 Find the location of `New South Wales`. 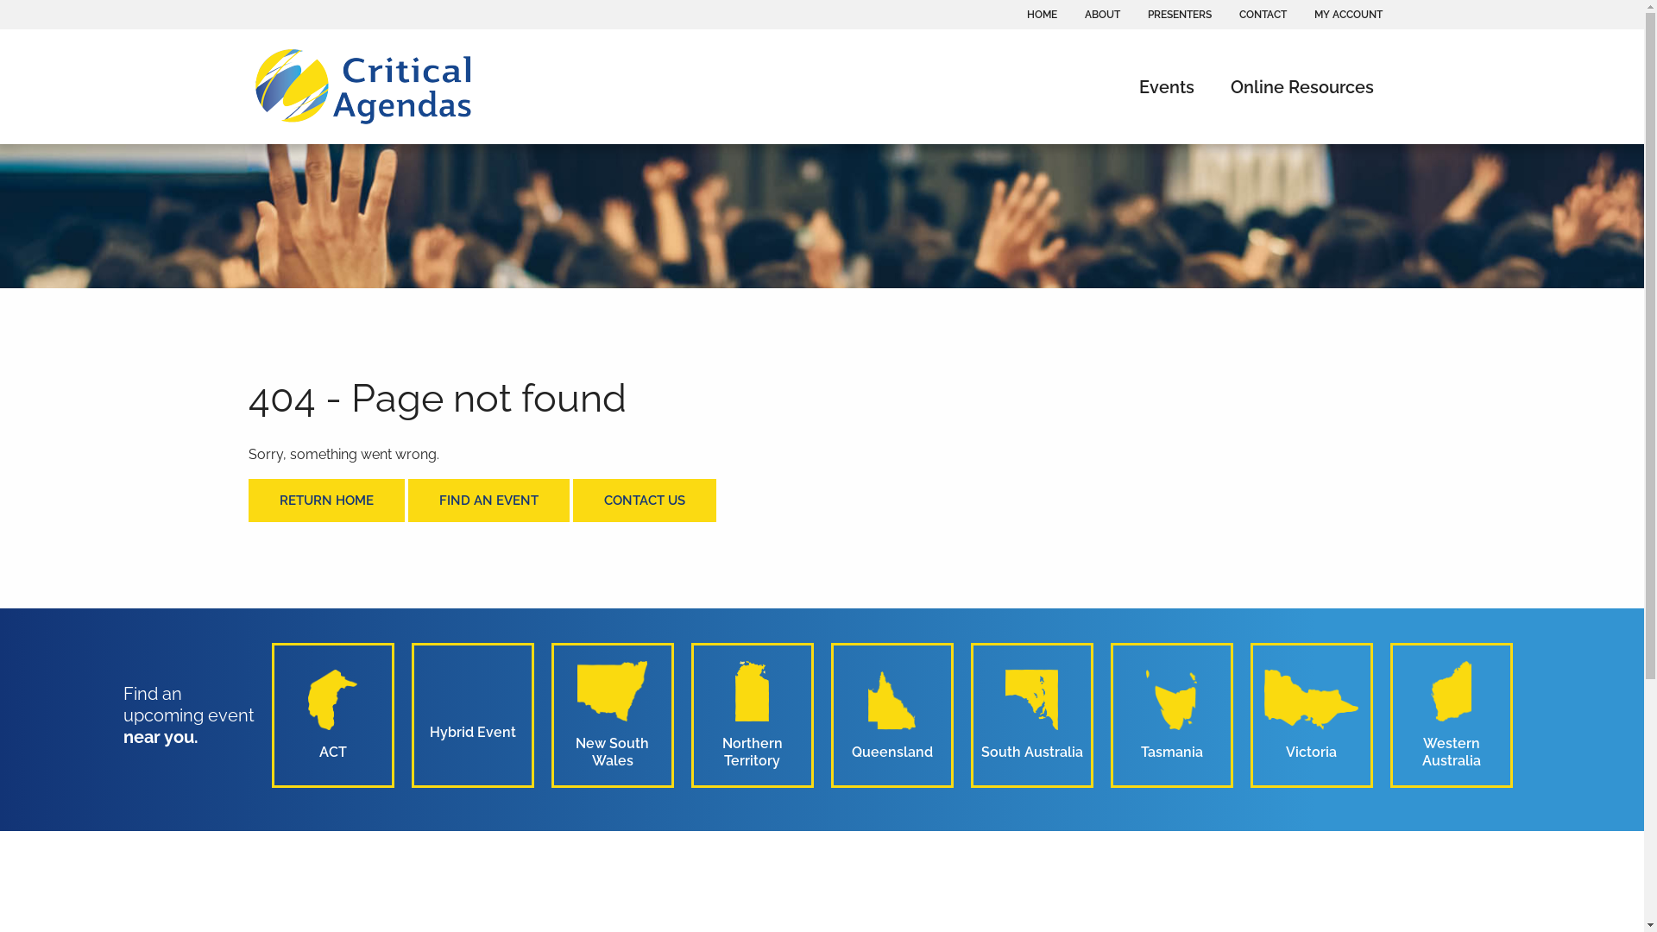

New South Wales is located at coordinates (613, 715).